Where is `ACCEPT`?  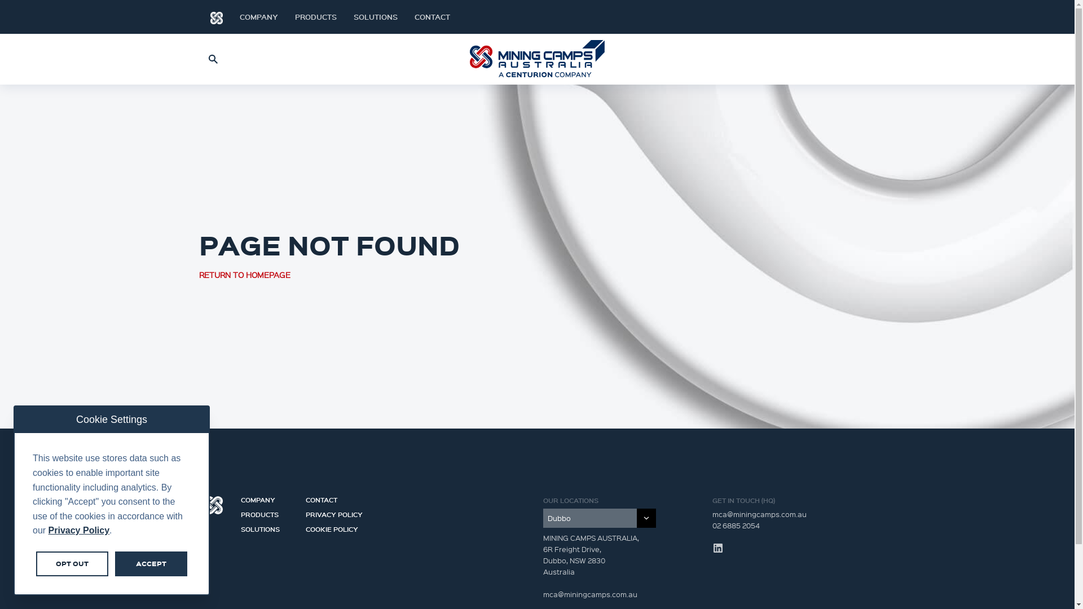
ACCEPT is located at coordinates (151, 564).